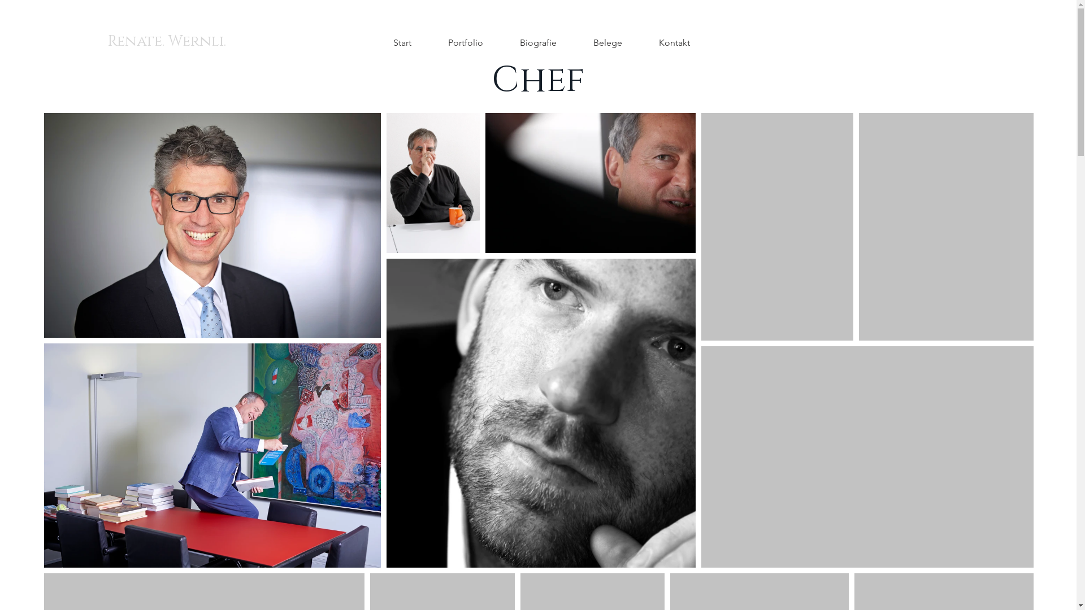  I want to click on Portfolio, so click(466, 43).